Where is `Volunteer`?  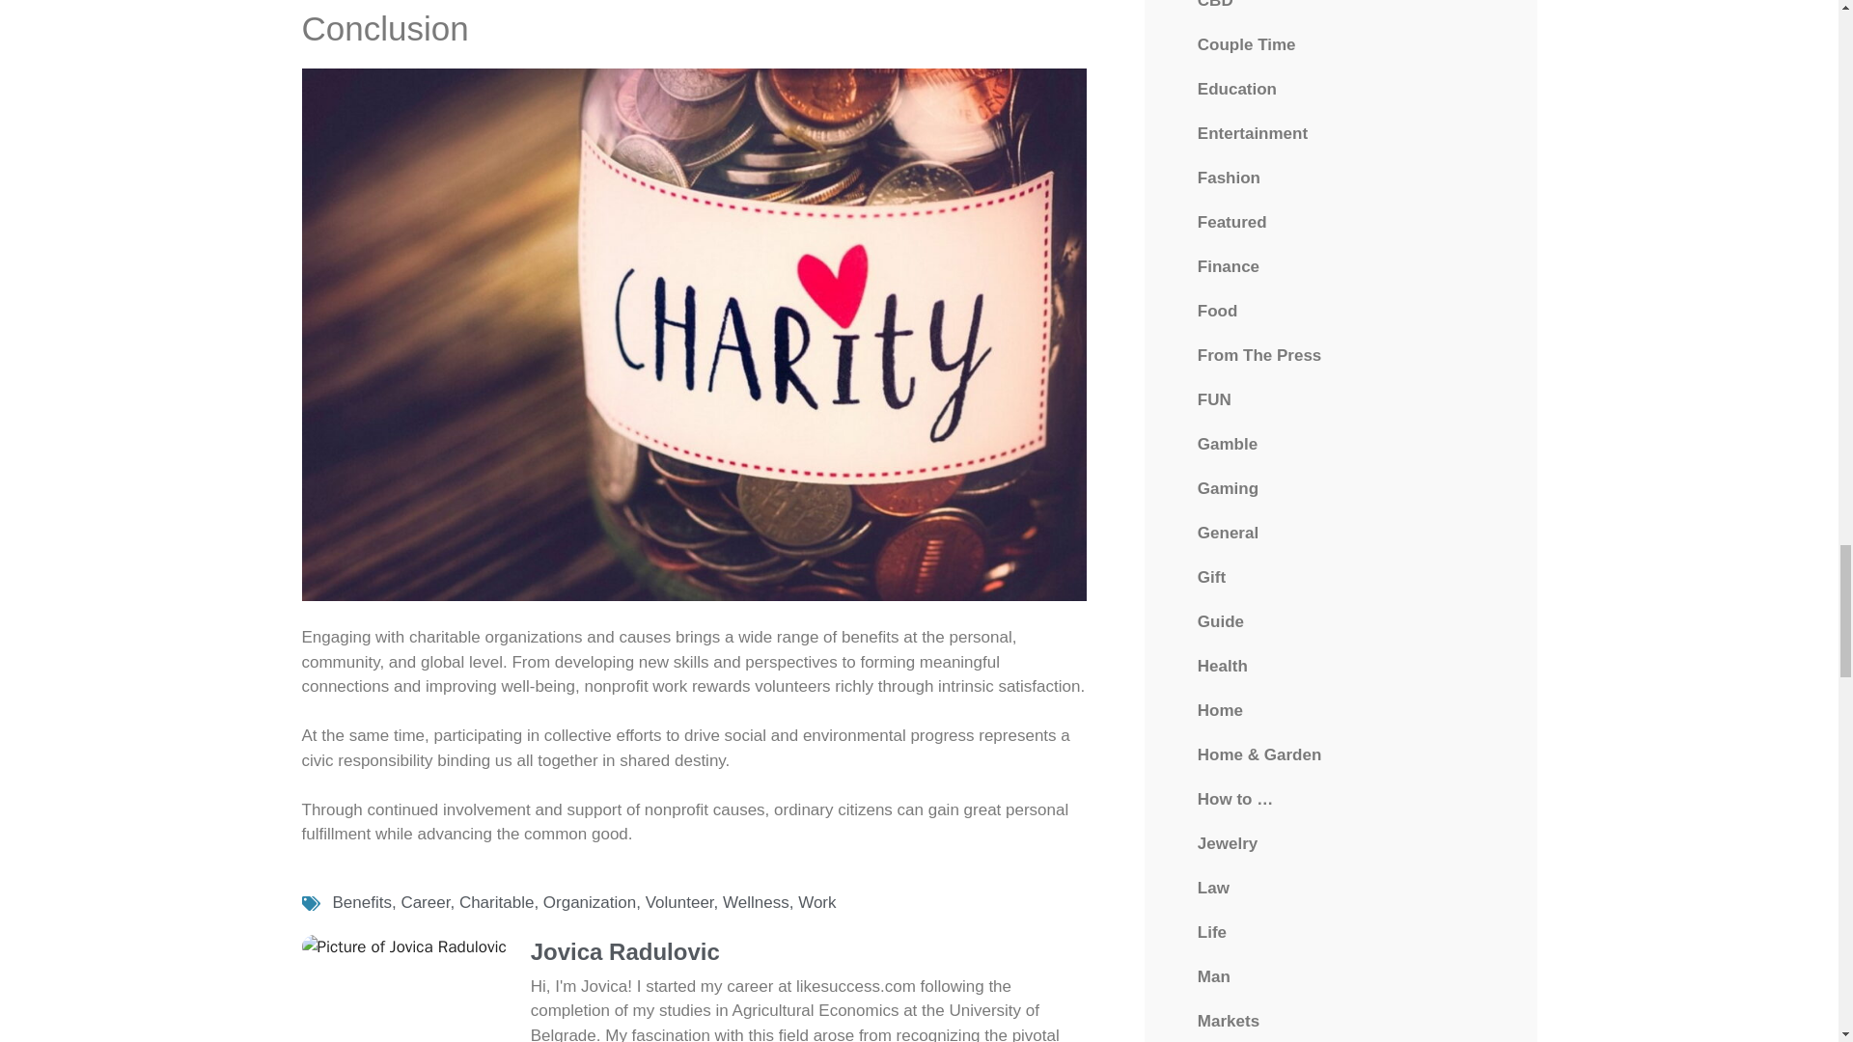
Volunteer is located at coordinates (679, 902).